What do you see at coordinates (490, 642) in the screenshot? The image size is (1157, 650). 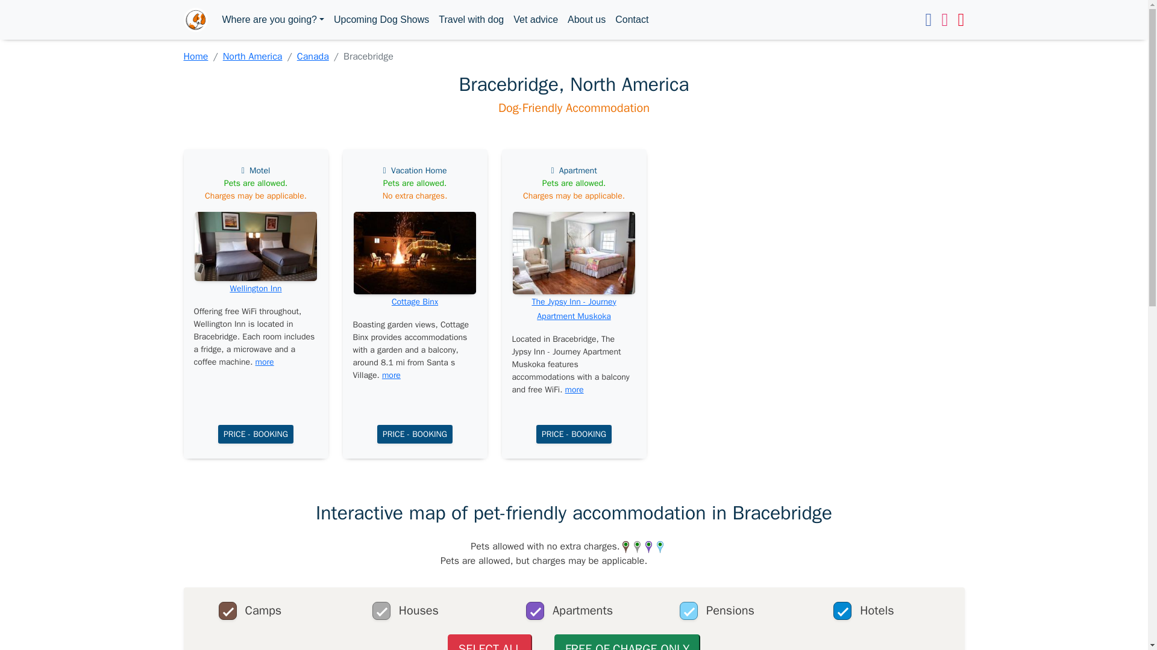 I see `SELECT ALL` at bounding box center [490, 642].